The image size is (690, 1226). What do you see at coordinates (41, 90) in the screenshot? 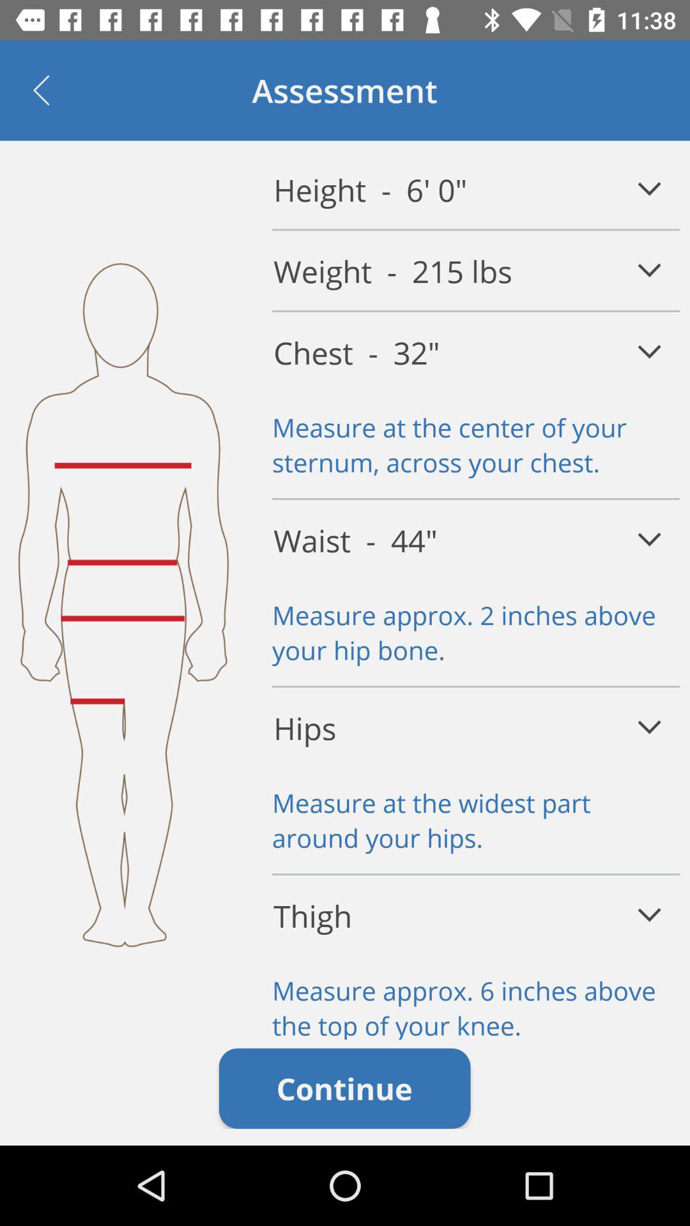
I see `press item at the top left corner` at bounding box center [41, 90].